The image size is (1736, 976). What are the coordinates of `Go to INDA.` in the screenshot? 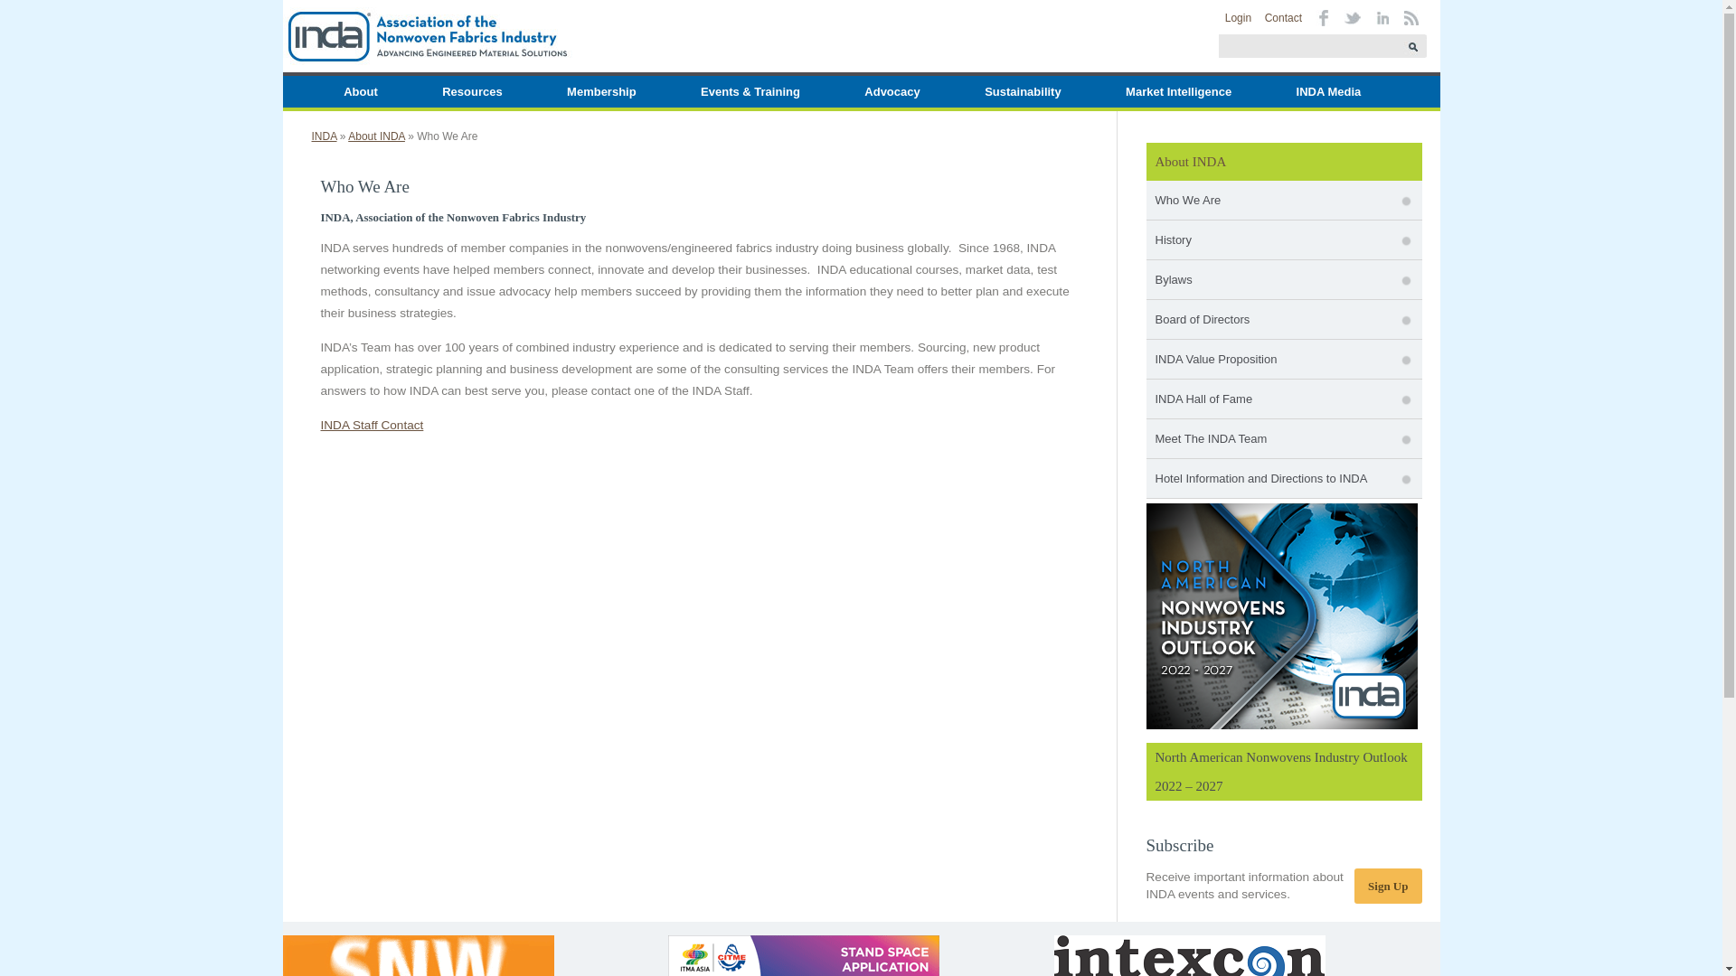 It's located at (324, 136).